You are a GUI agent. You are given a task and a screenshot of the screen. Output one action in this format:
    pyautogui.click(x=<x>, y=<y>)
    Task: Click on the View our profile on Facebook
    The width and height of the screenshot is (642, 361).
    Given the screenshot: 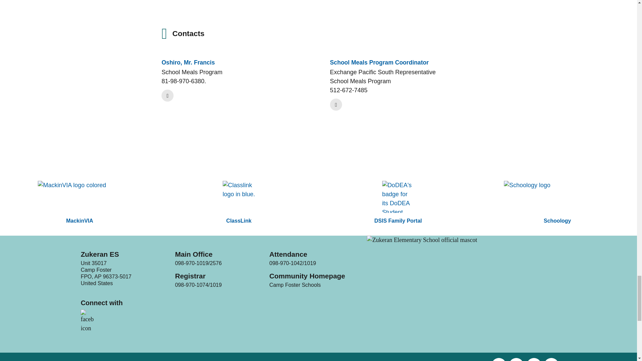 What is the action you would take?
    pyautogui.click(x=498, y=360)
    